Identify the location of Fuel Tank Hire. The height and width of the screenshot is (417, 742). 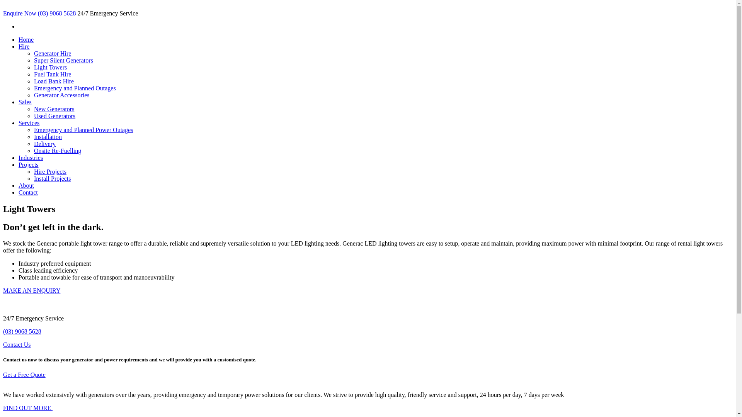
(53, 74).